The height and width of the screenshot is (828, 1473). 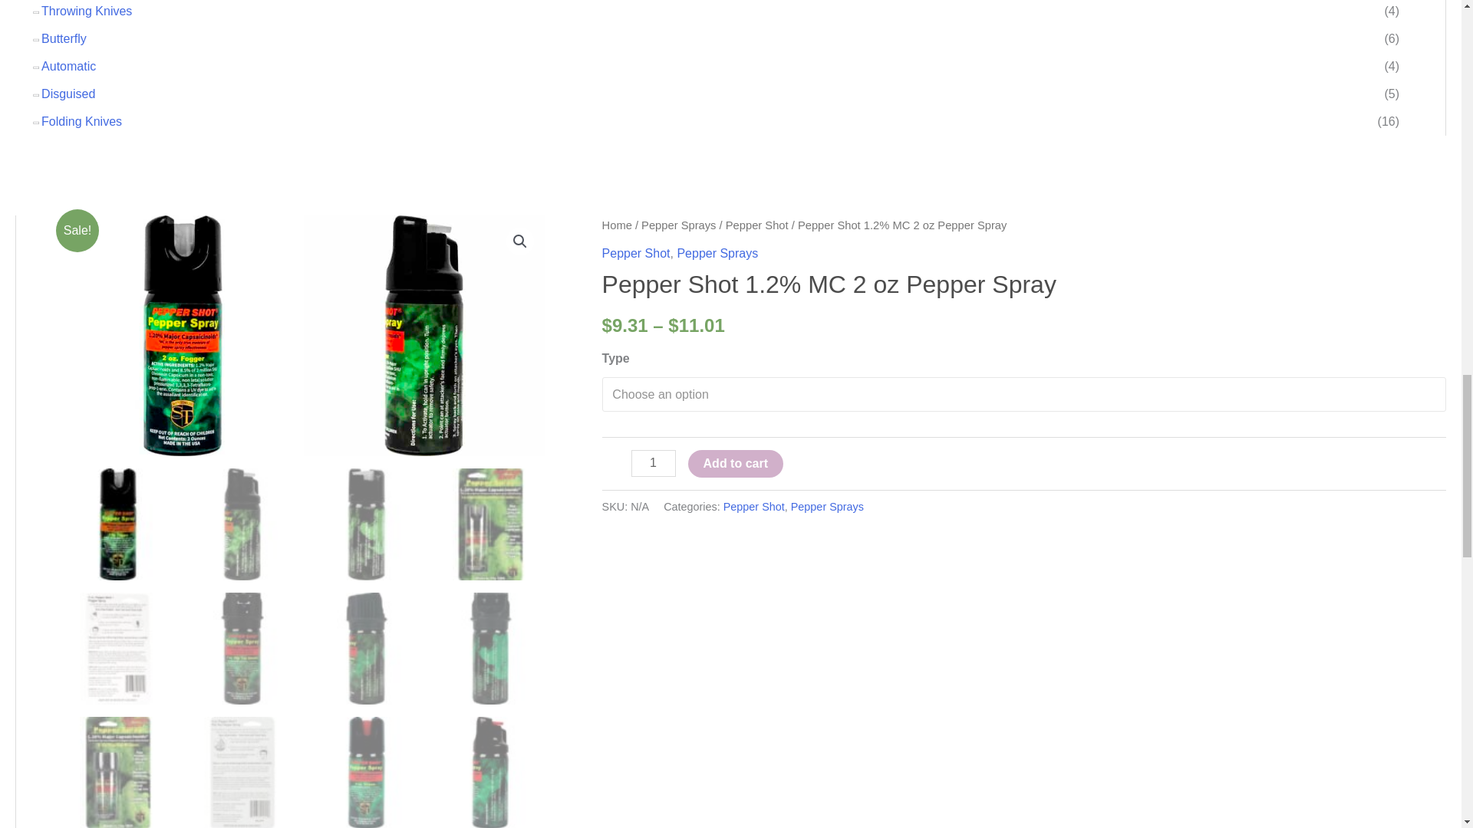 What do you see at coordinates (654, 463) in the screenshot?
I see `1` at bounding box center [654, 463].